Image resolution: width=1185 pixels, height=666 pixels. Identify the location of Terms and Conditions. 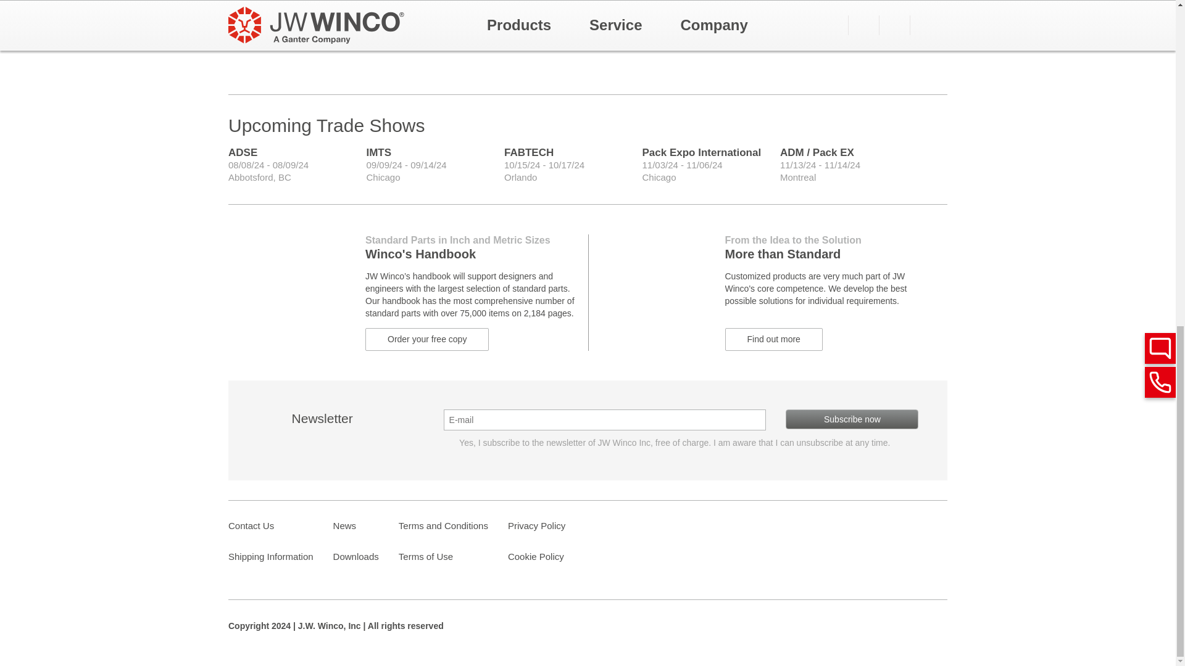
(443, 526).